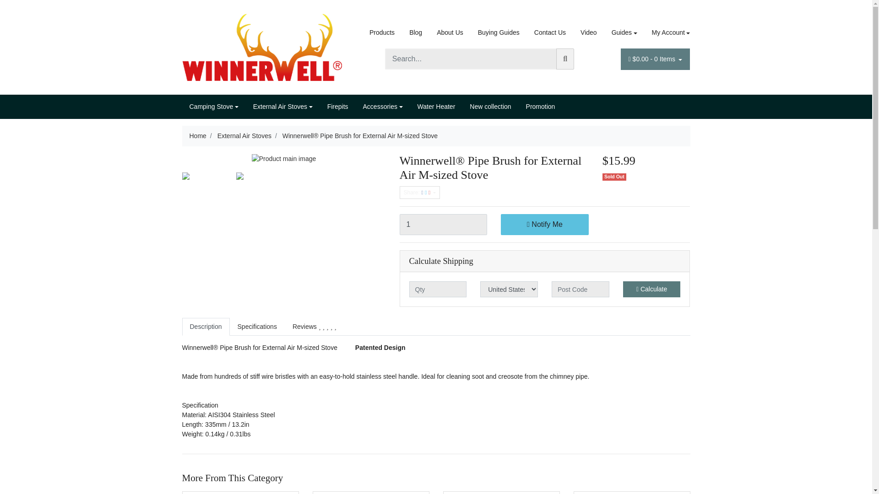 The height and width of the screenshot is (494, 879). What do you see at coordinates (283, 106) in the screenshot?
I see `External Air Stoves` at bounding box center [283, 106].